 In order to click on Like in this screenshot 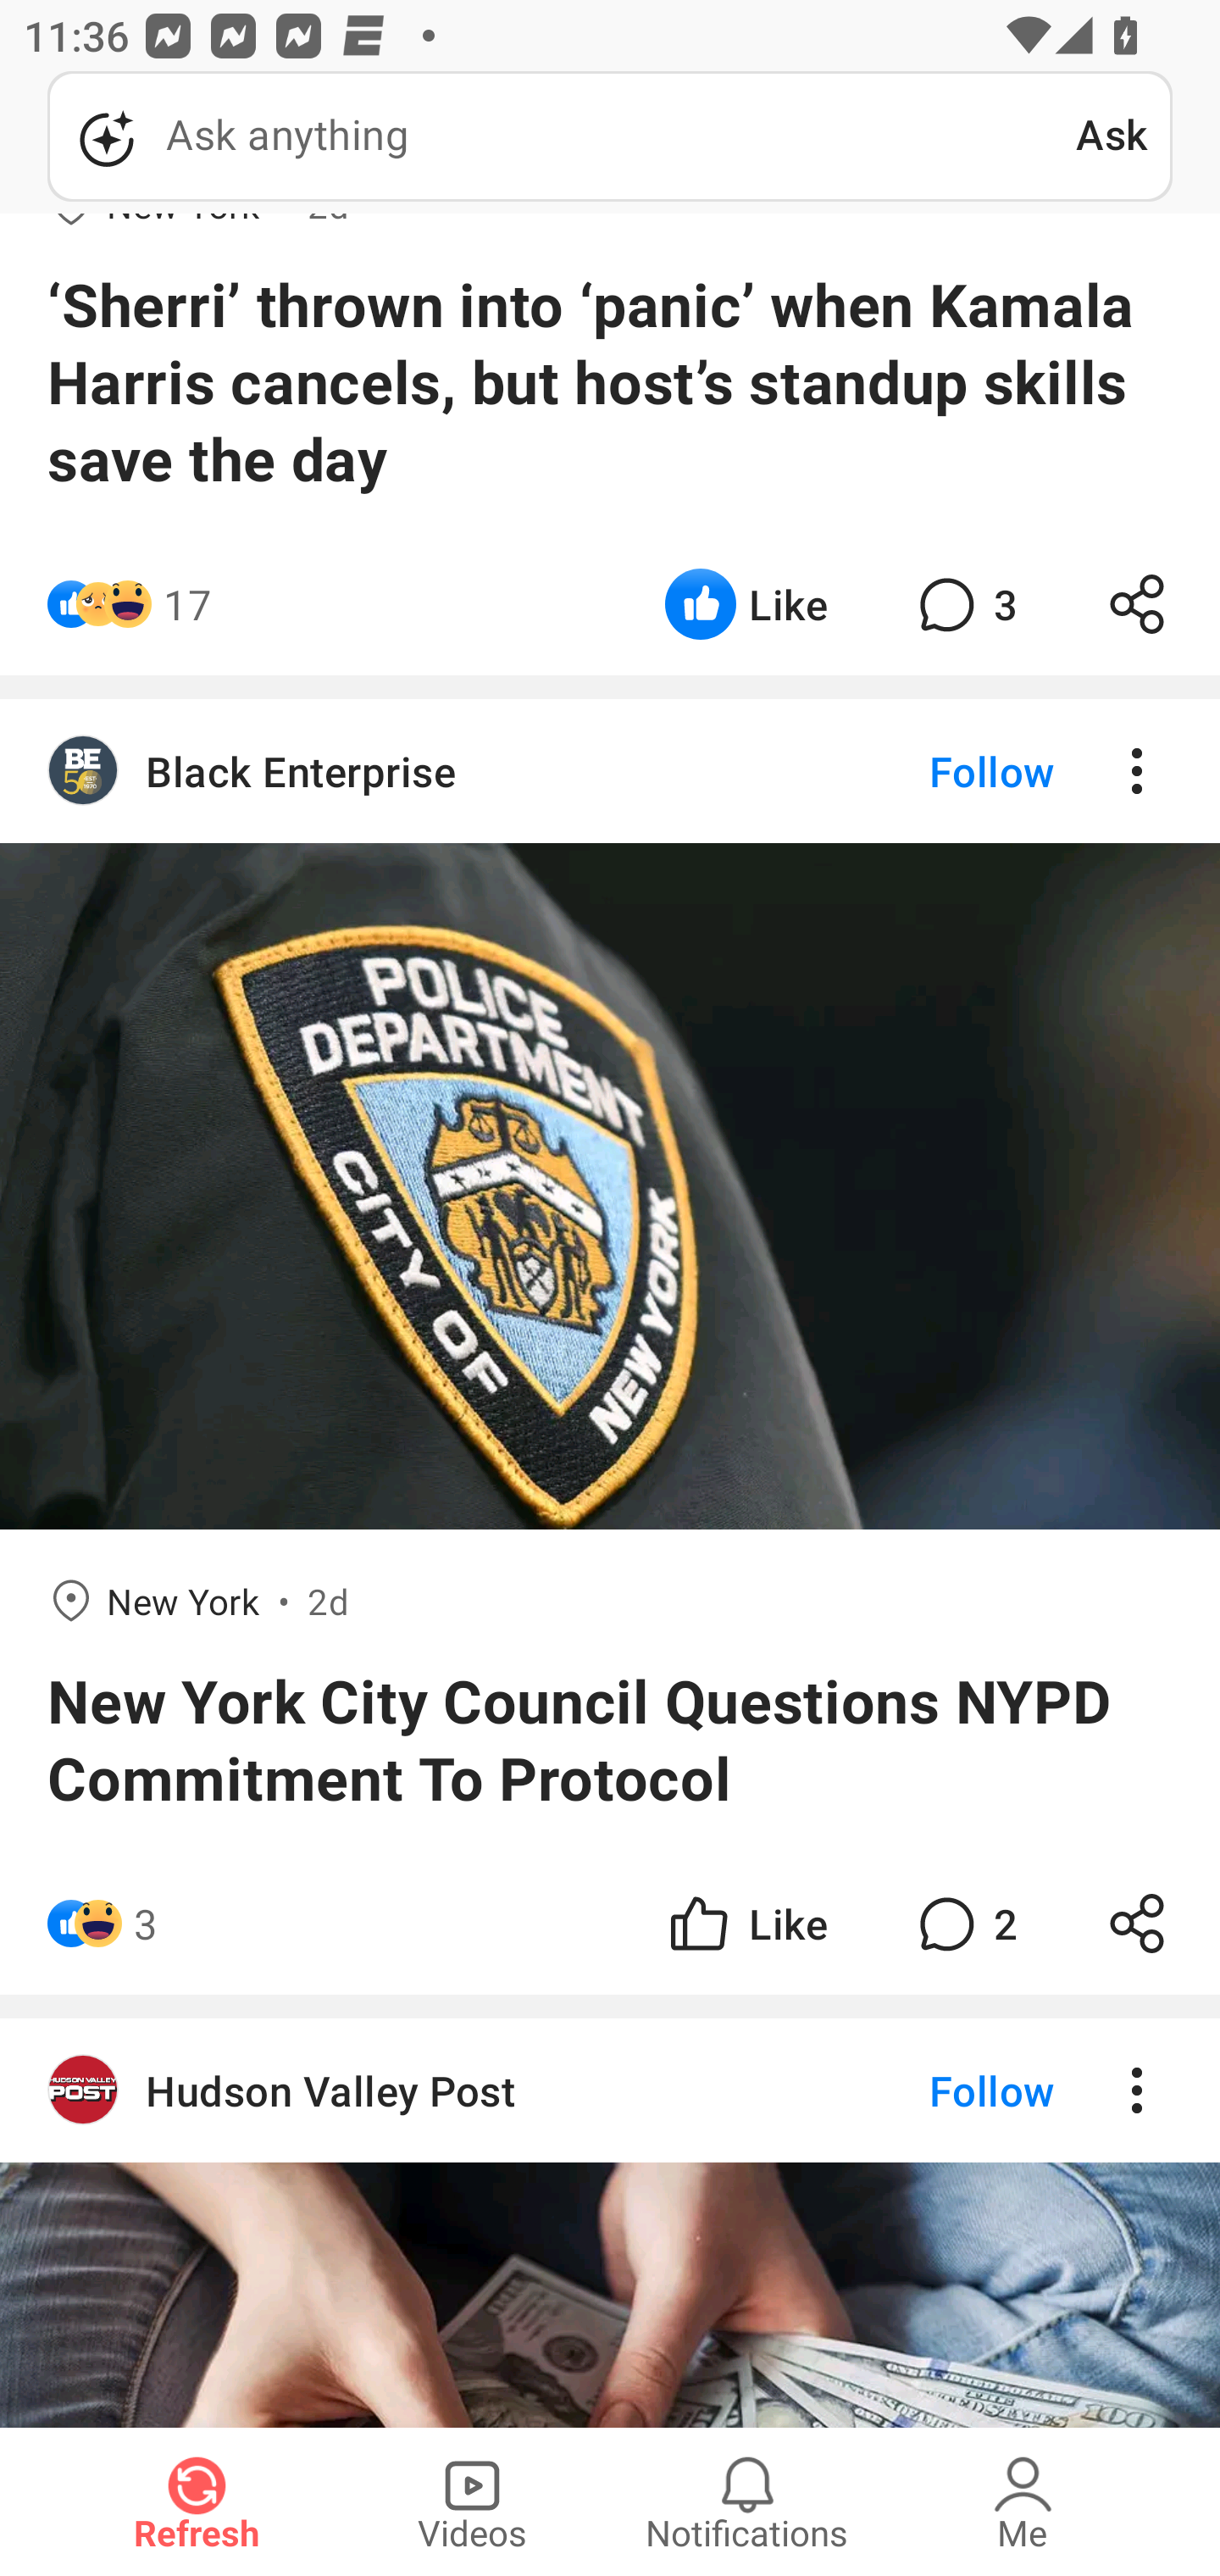, I will do `click(746, 1922)`.